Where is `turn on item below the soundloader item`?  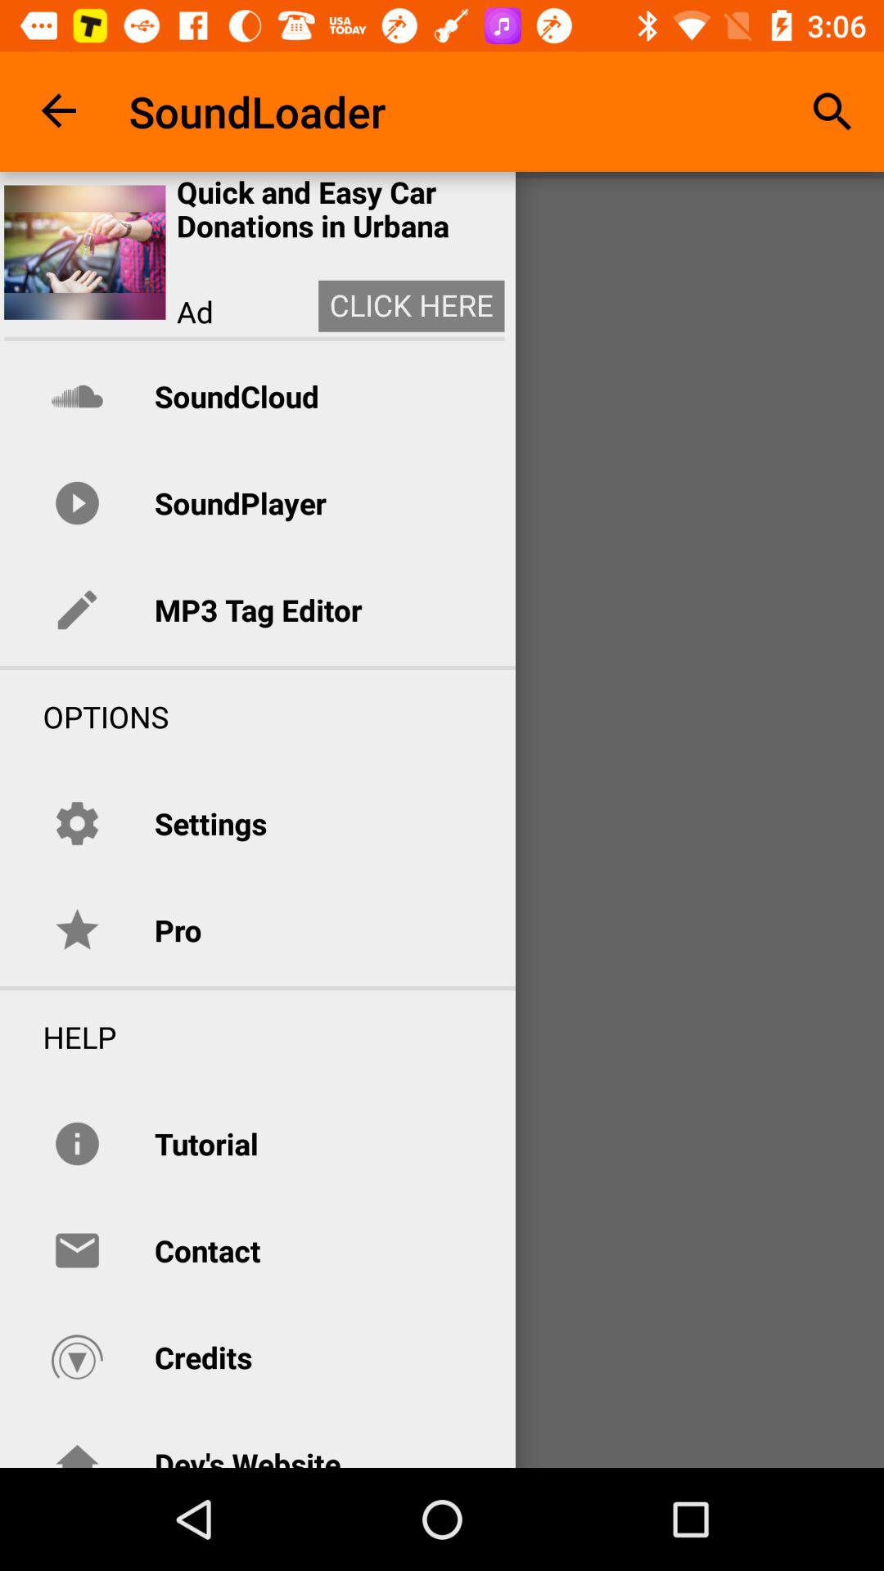
turn on item below the soundloader item is located at coordinates (341, 209).